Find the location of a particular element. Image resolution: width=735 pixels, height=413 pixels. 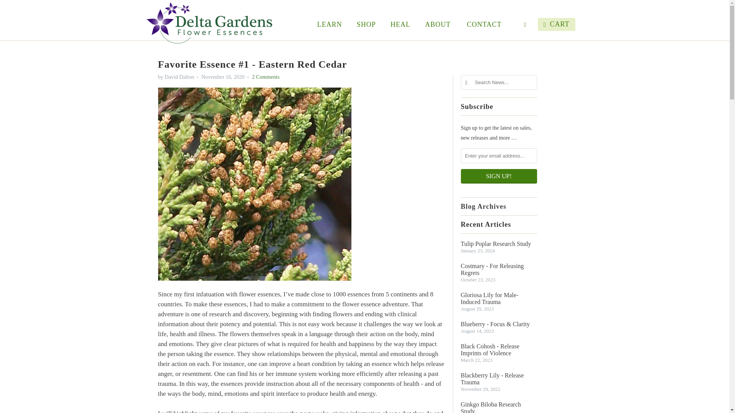

Tulip Poplar Research Study is located at coordinates (499, 244).